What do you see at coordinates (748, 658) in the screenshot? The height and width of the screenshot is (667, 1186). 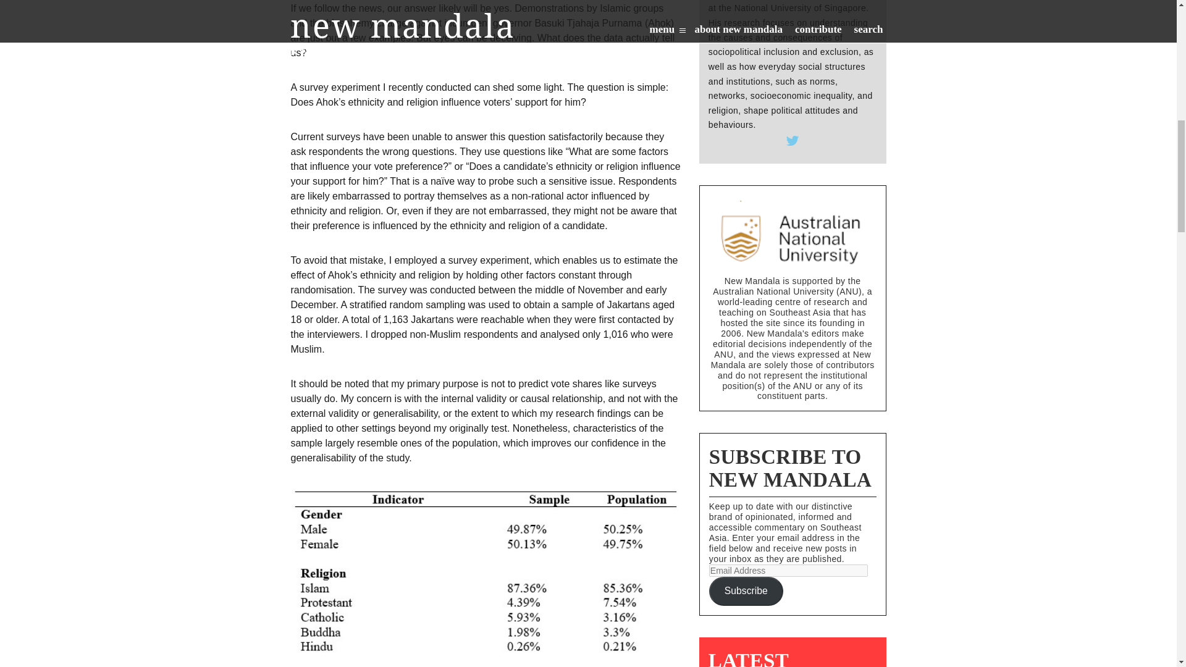 I see `LATEST` at bounding box center [748, 658].